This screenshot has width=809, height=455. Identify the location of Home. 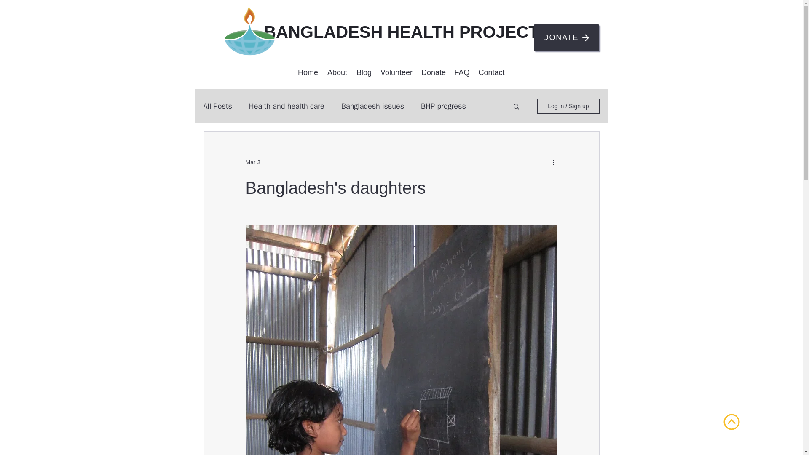
(308, 72).